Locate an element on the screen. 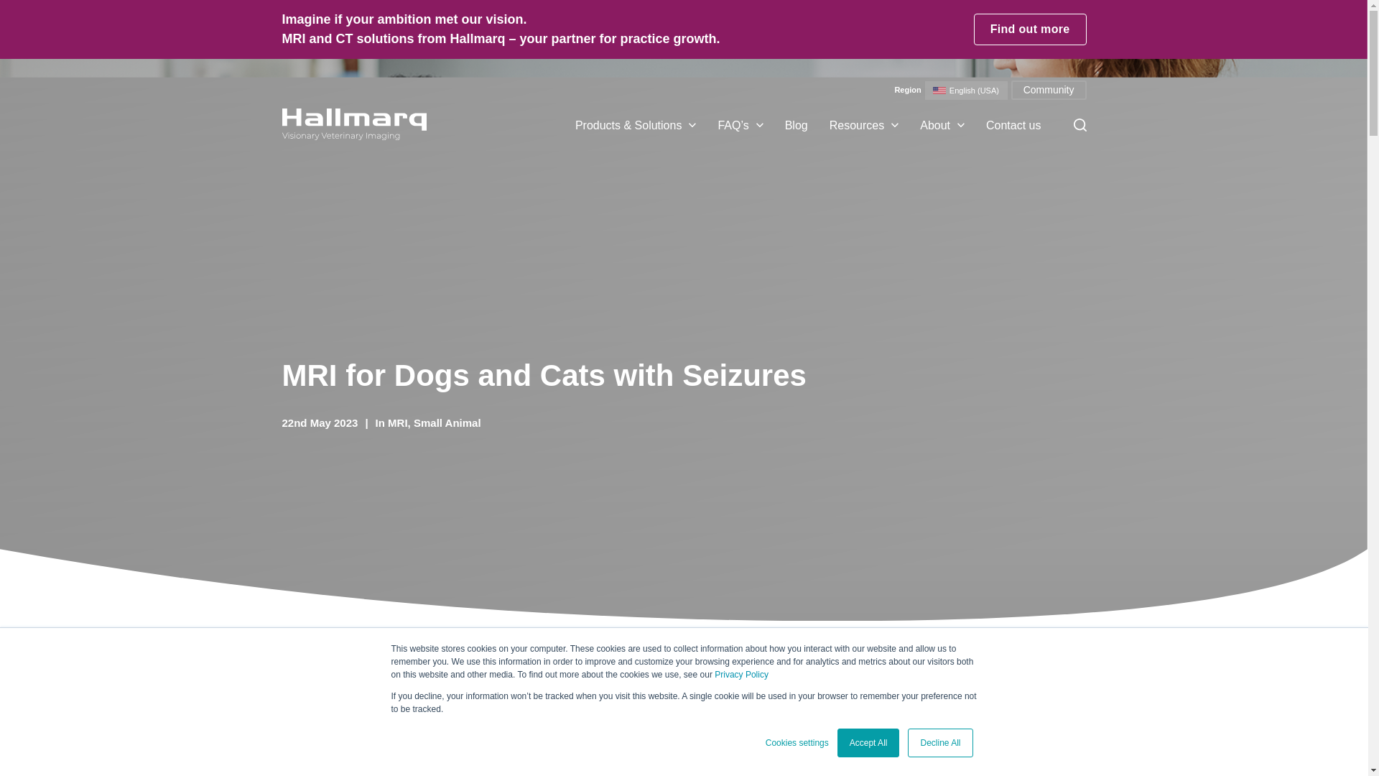 This screenshot has height=776, width=1379. MRI is located at coordinates (398, 422).